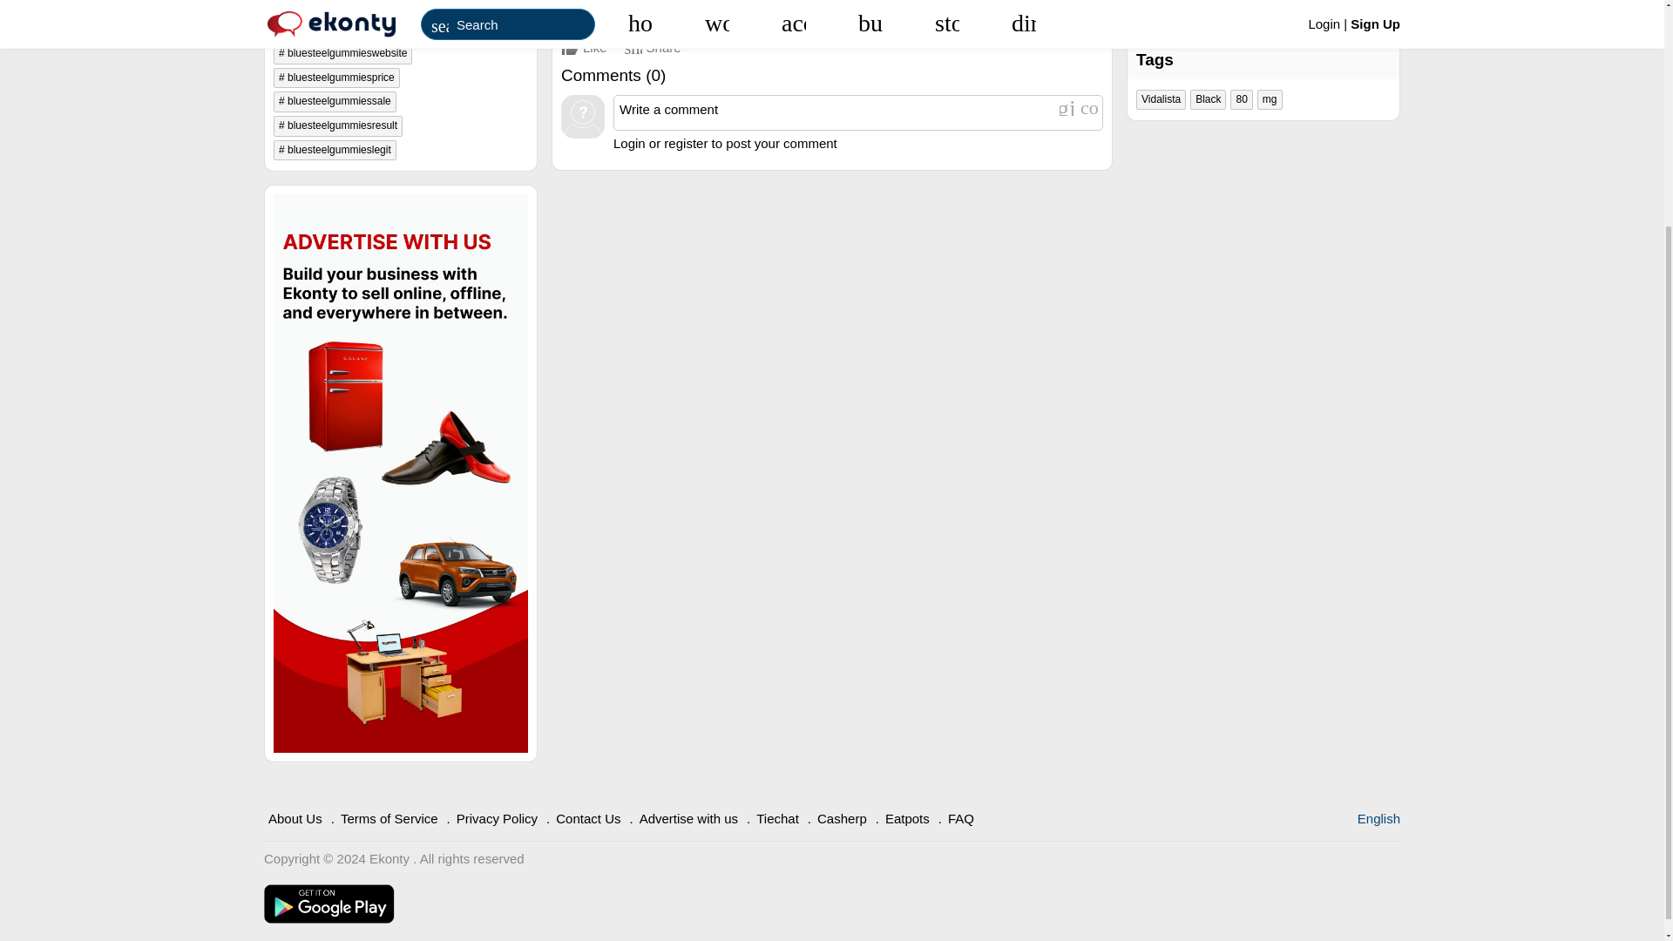 The height and width of the screenshot is (941, 1673). Describe the element at coordinates (1241, 99) in the screenshot. I see `80` at that location.